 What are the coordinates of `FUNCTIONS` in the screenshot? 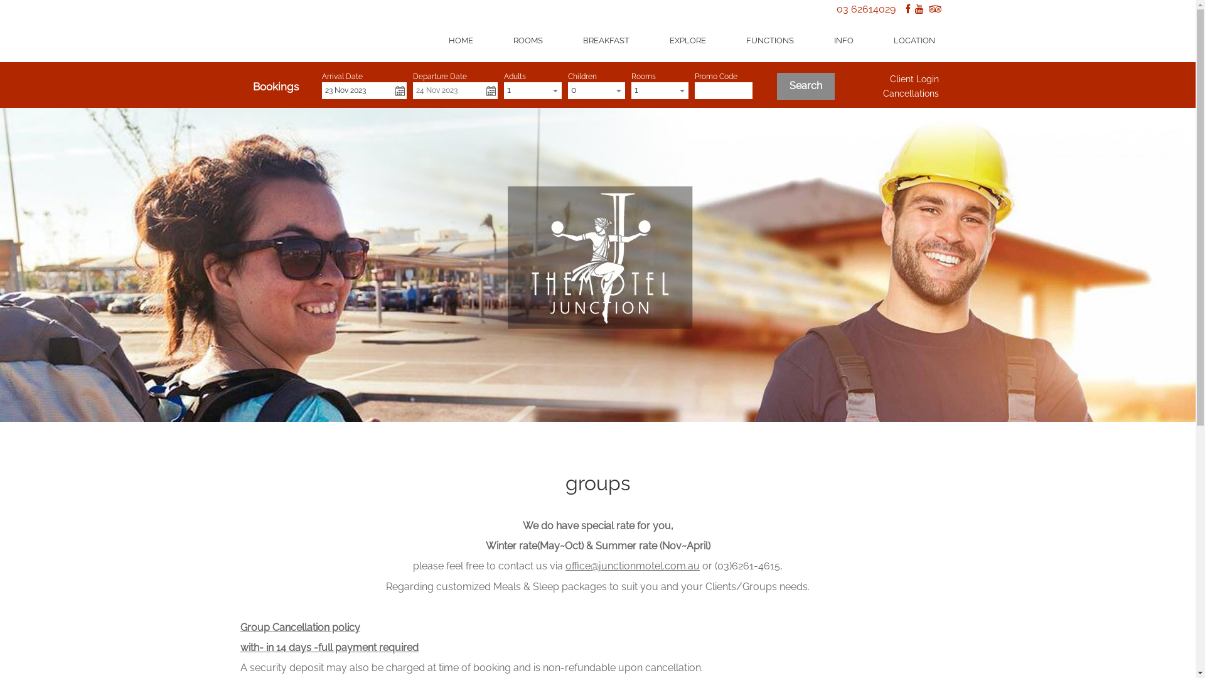 It's located at (770, 40).